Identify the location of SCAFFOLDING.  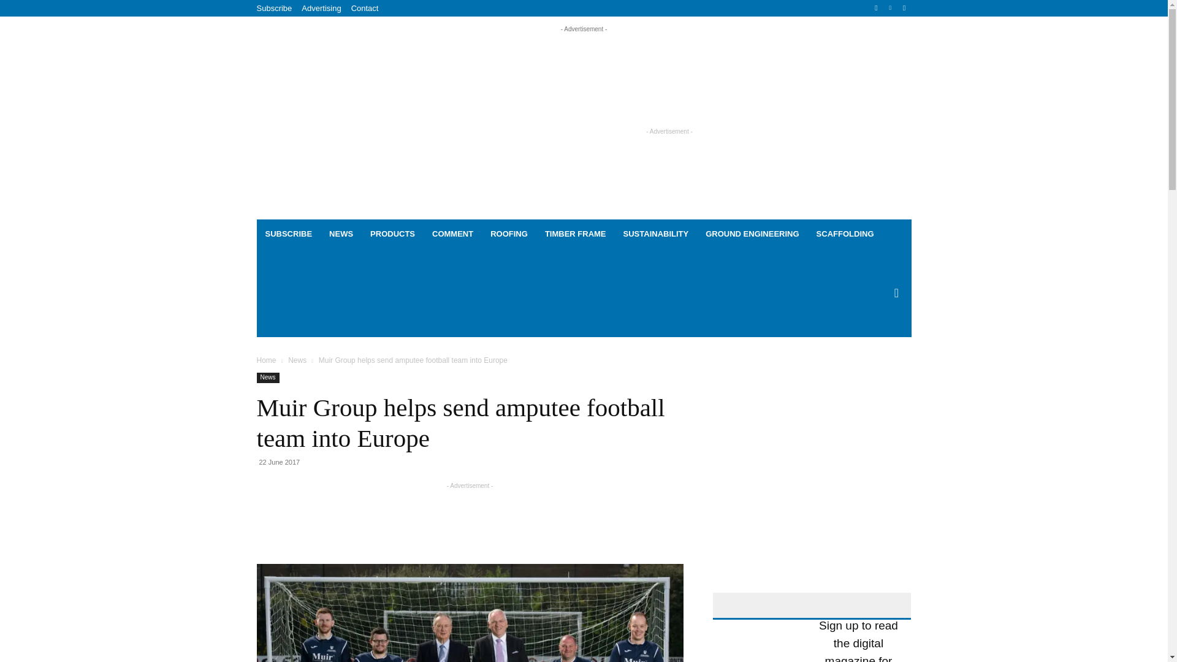
(845, 234).